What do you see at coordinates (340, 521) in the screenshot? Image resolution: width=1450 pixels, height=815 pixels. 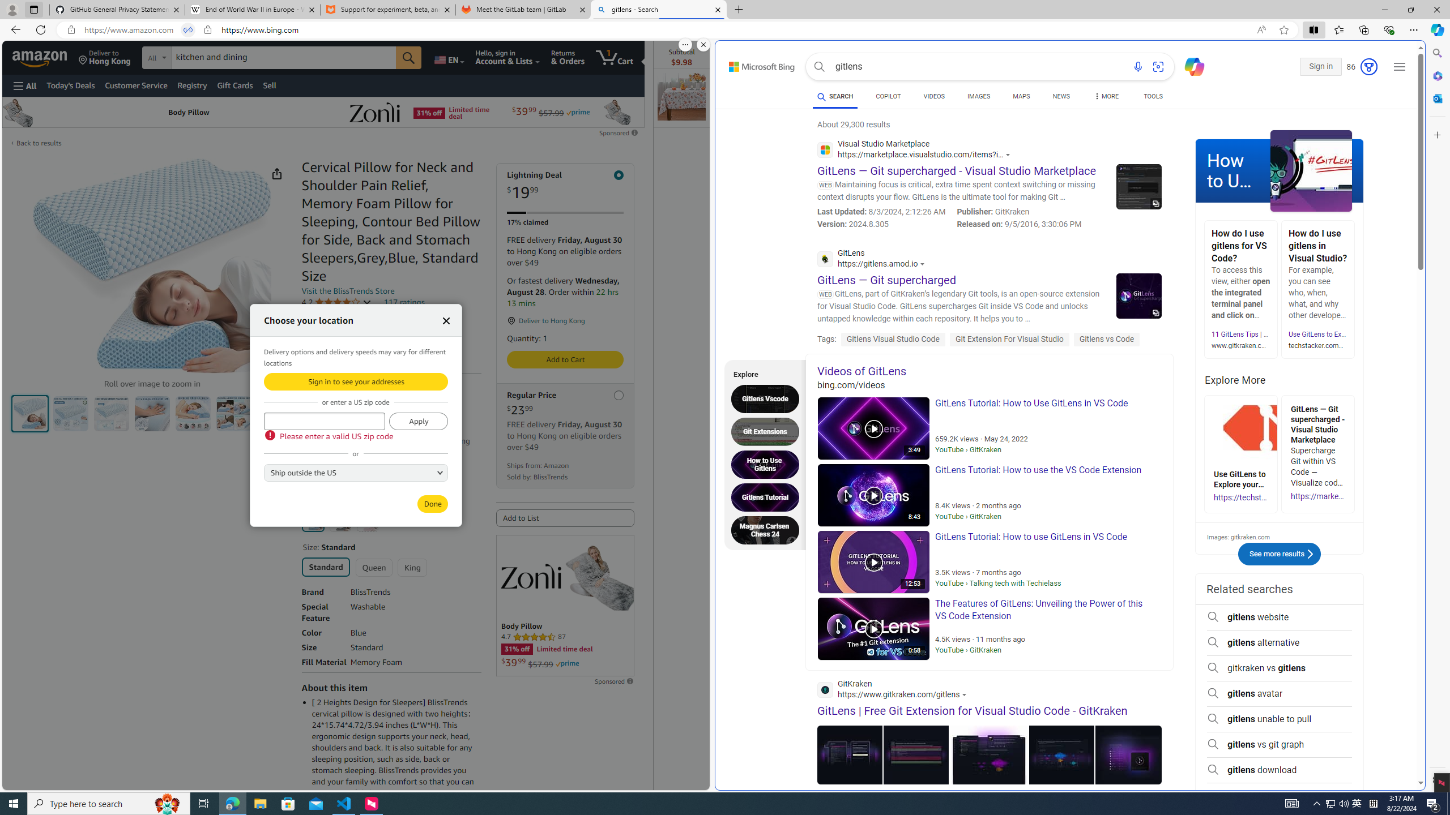 I see `Grey` at bounding box center [340, 521].